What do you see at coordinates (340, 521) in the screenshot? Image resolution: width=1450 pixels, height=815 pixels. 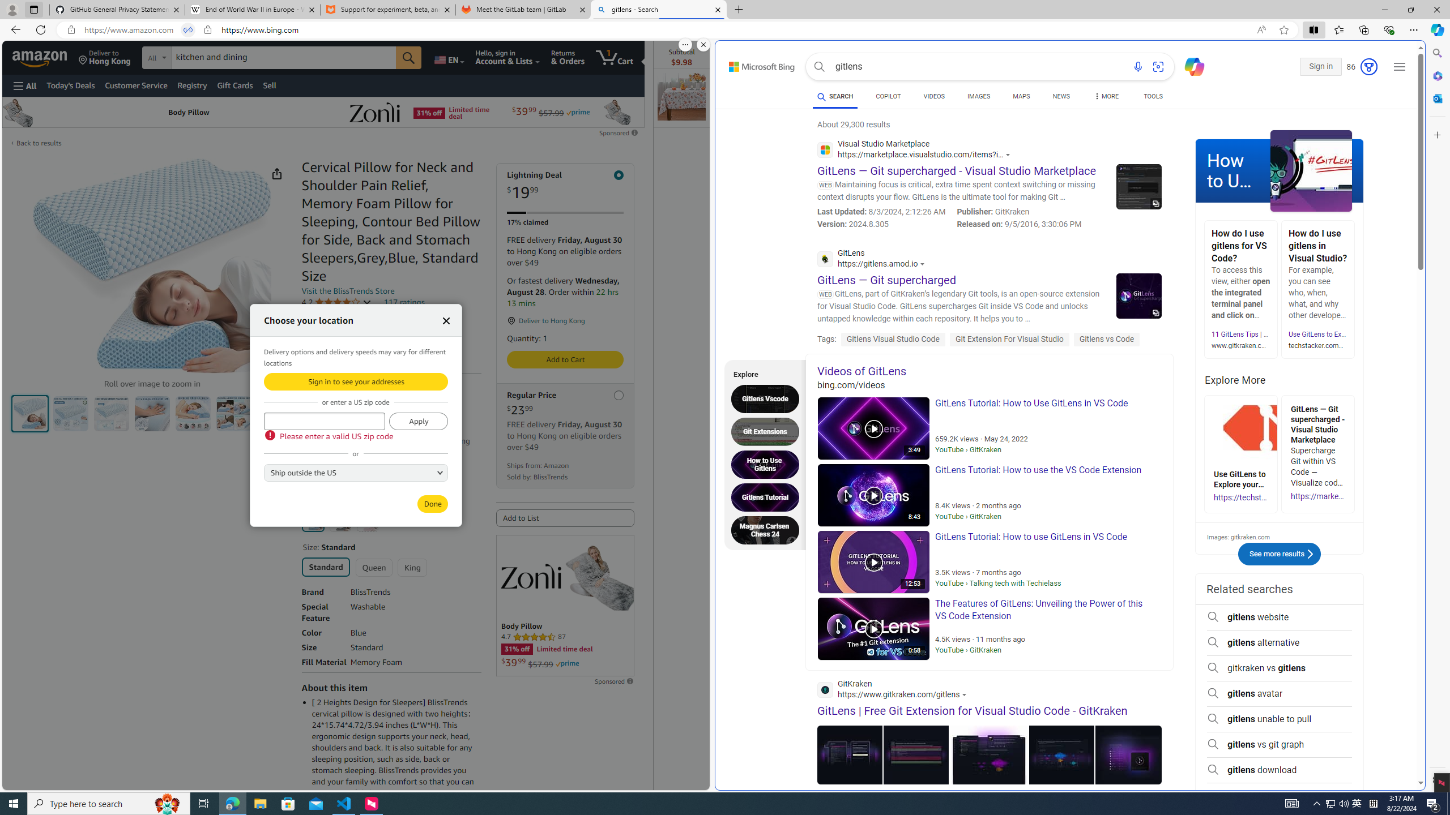 I see `Grey` at bounding box center [340, 521].